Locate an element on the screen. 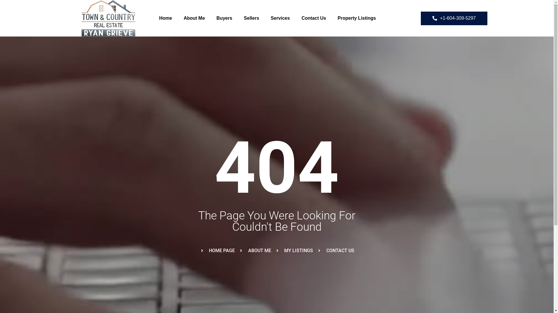  Buyers is located at coordinates (224, 18).